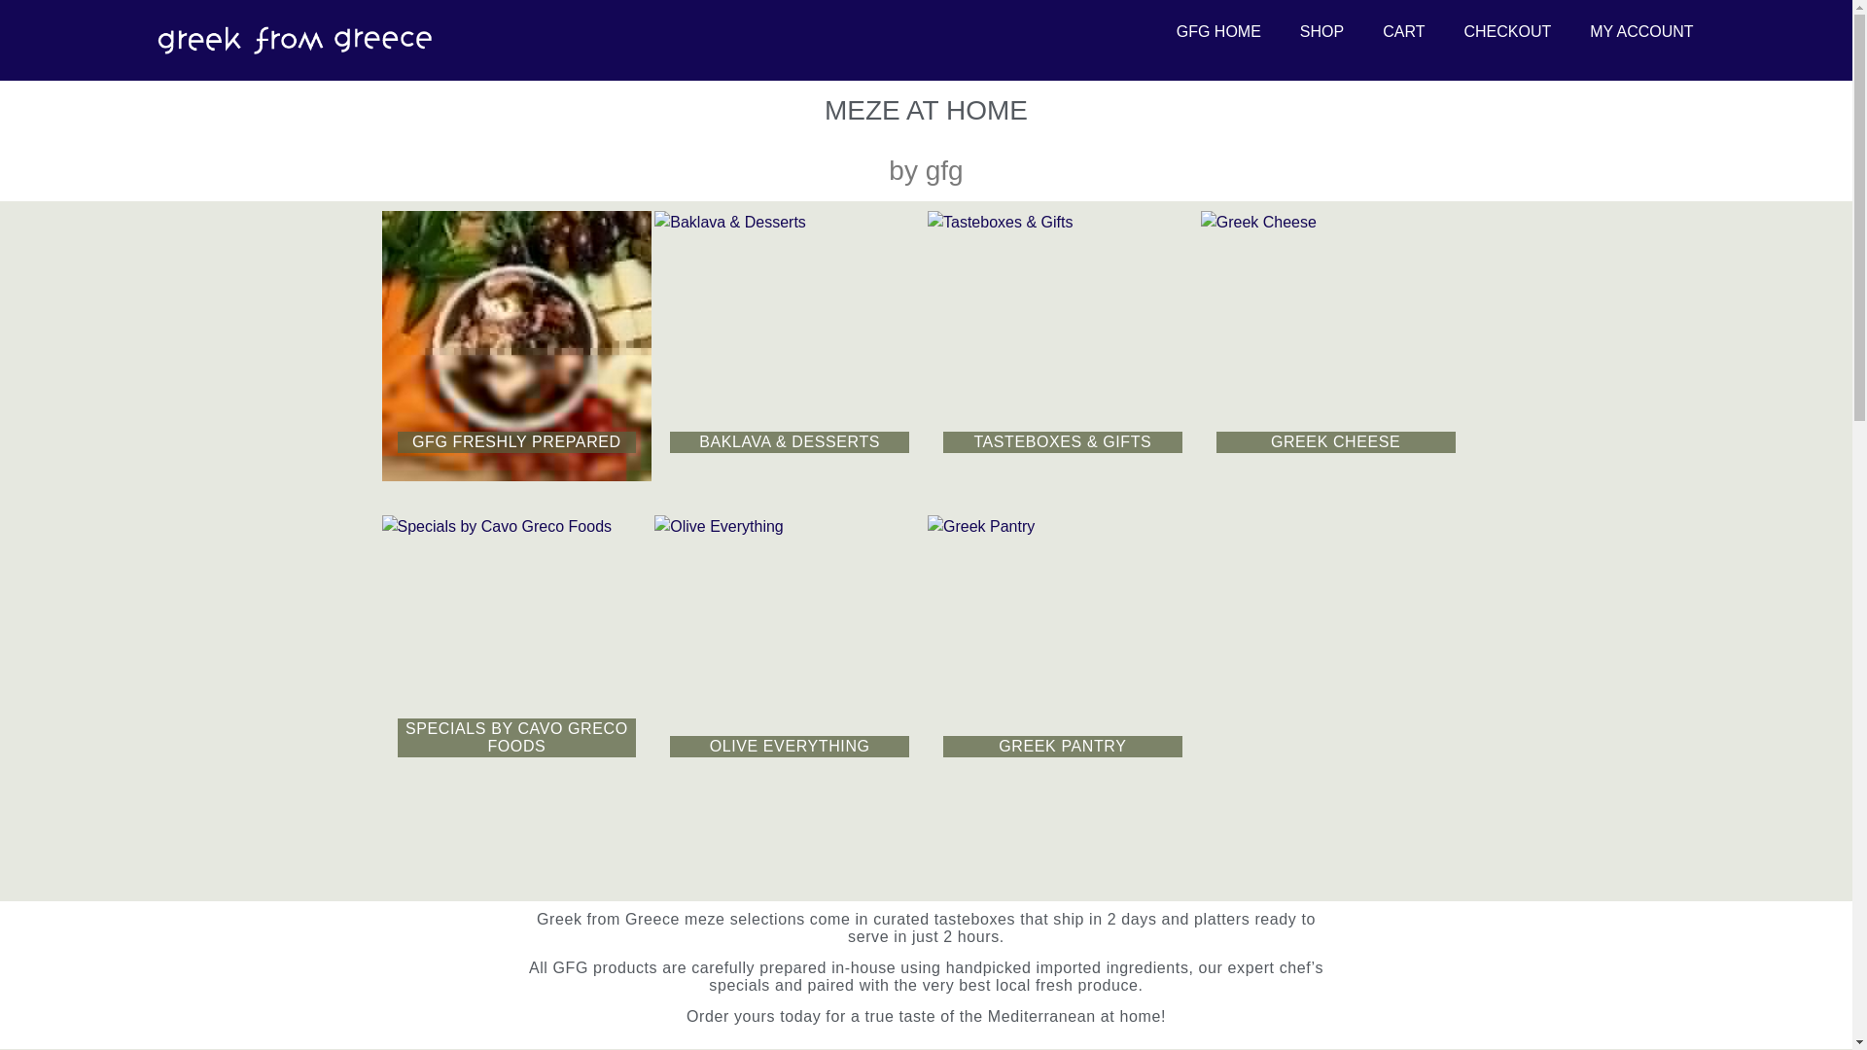  Describe the element at coordinates (790, 649) in the screenshot. I see `OLIVE EVERYTHING` at that location.